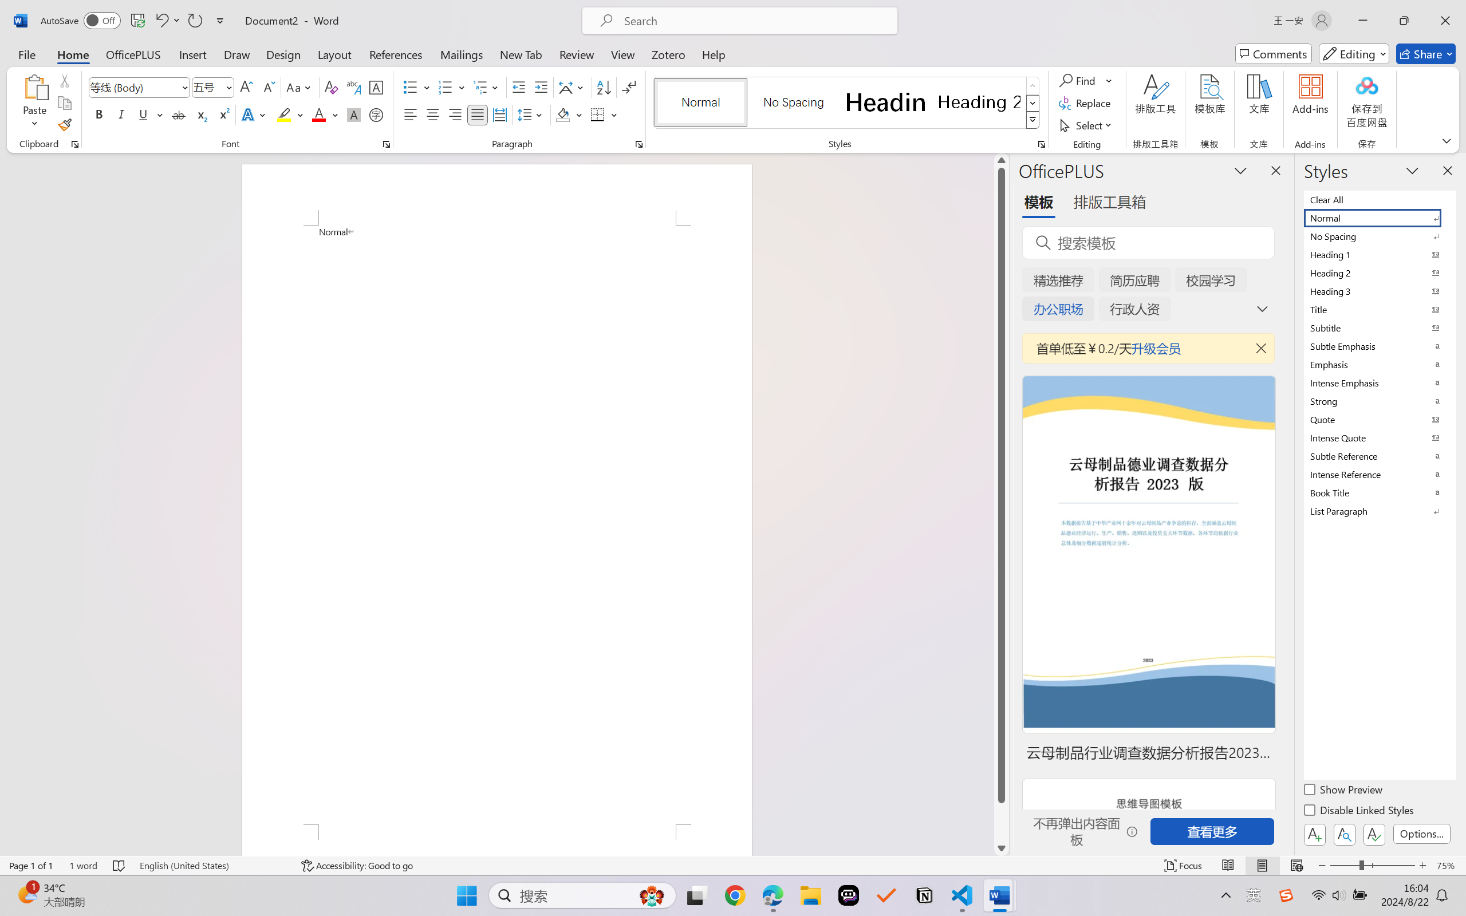 The image size is (1466, 916). What do you see at coordinates (283, 54) in the screenshot?
I see `Design` at bounding box center [283, 54].